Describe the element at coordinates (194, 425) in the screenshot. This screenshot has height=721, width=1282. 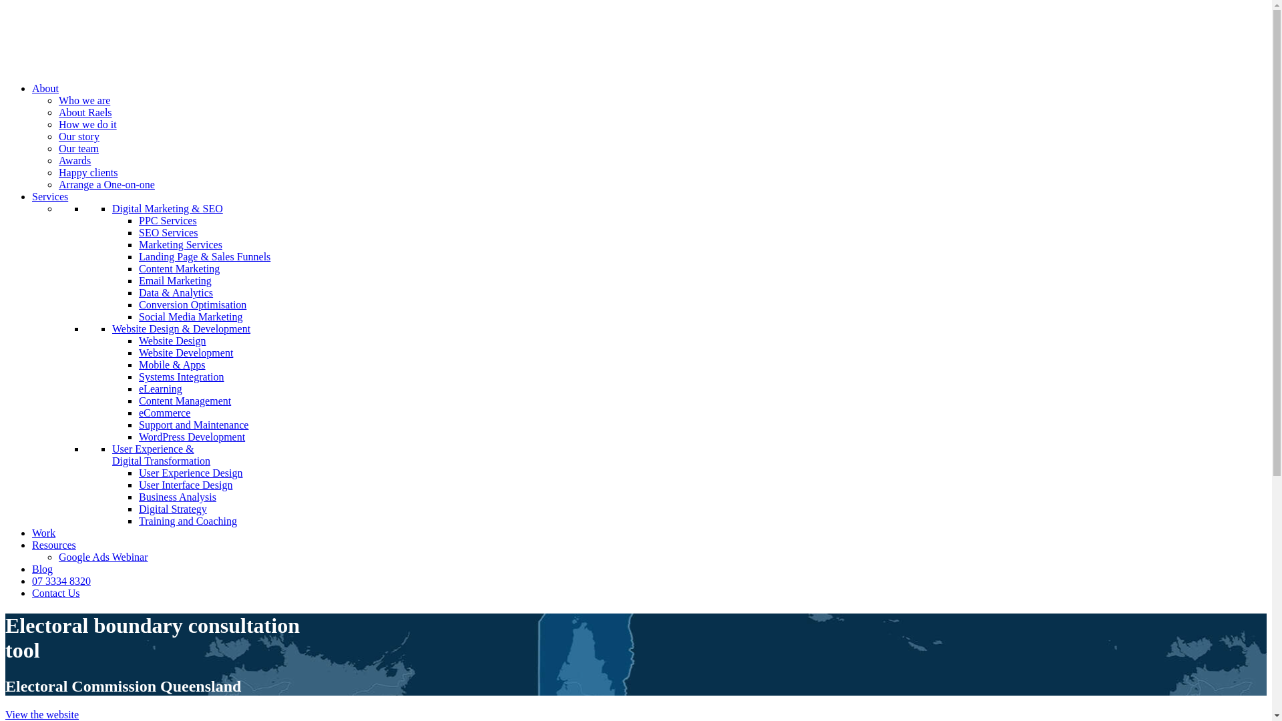
I see `Support and Maintenance` at that location.